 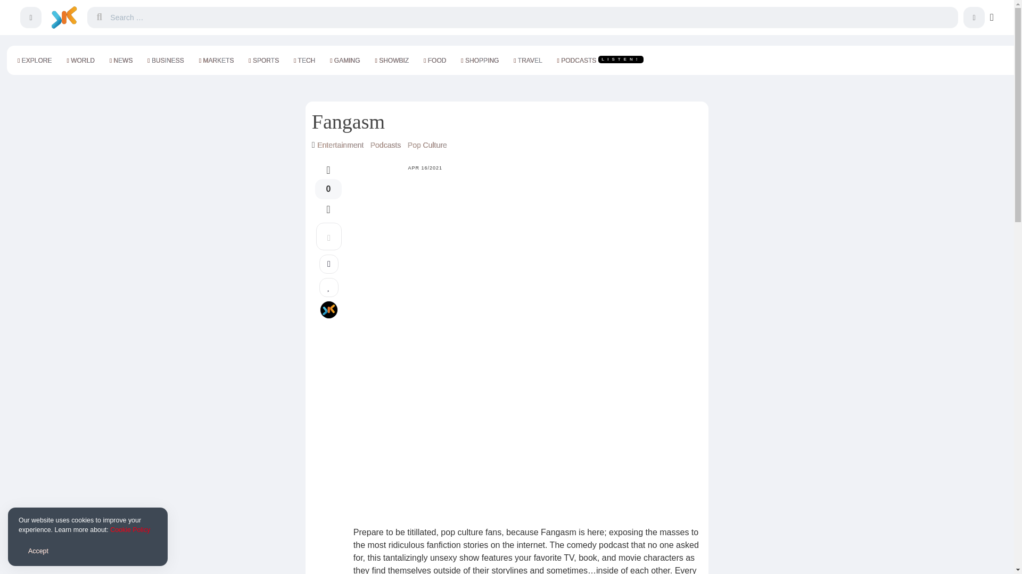 I want to click on TECH, so click(x=304, y=61).